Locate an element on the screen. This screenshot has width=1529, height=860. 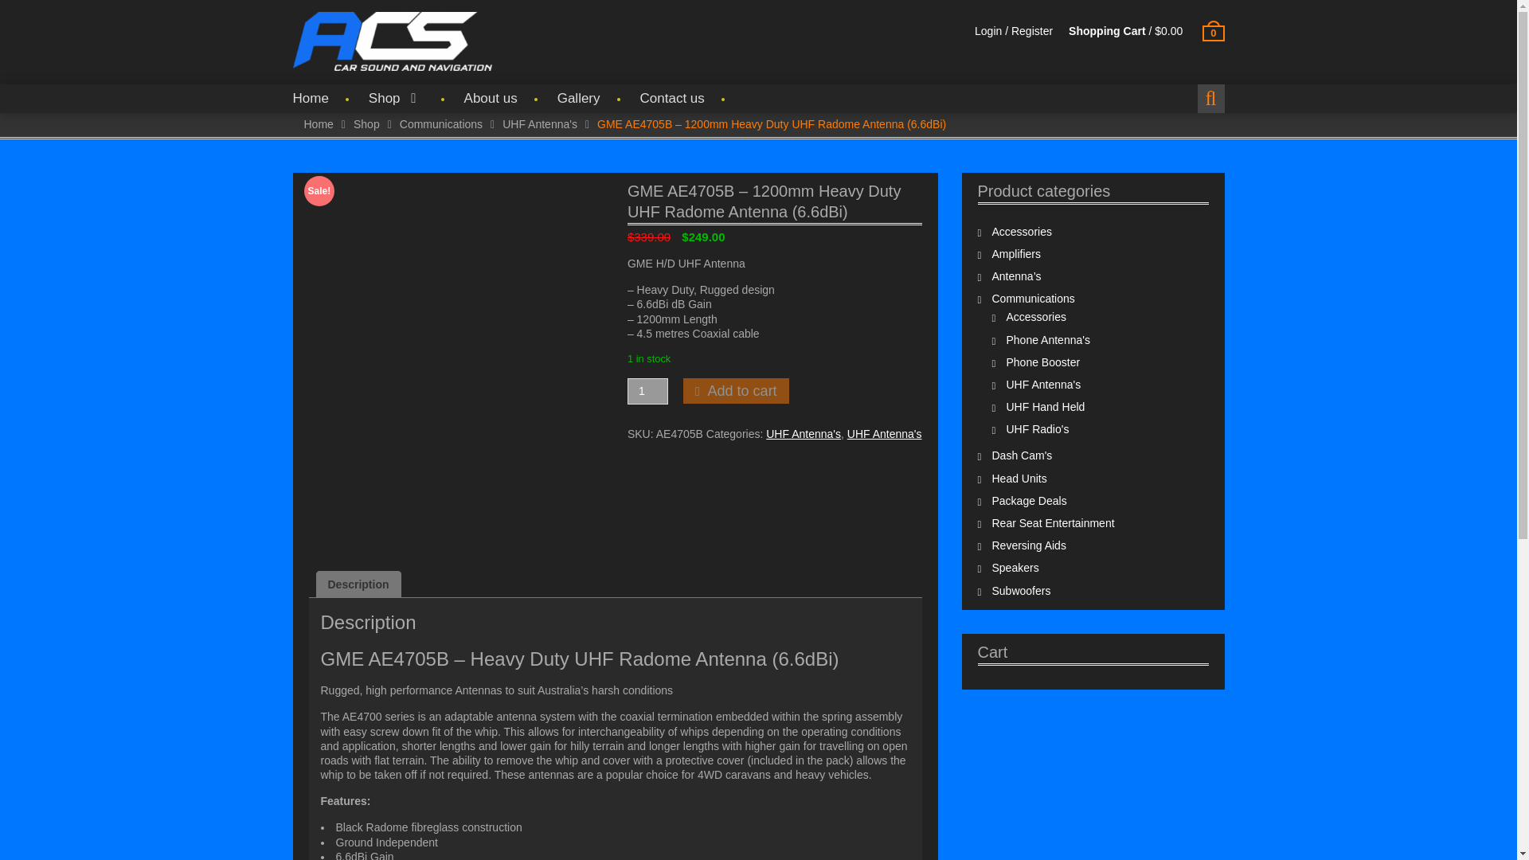
1 is located at coordinates (647, 391).